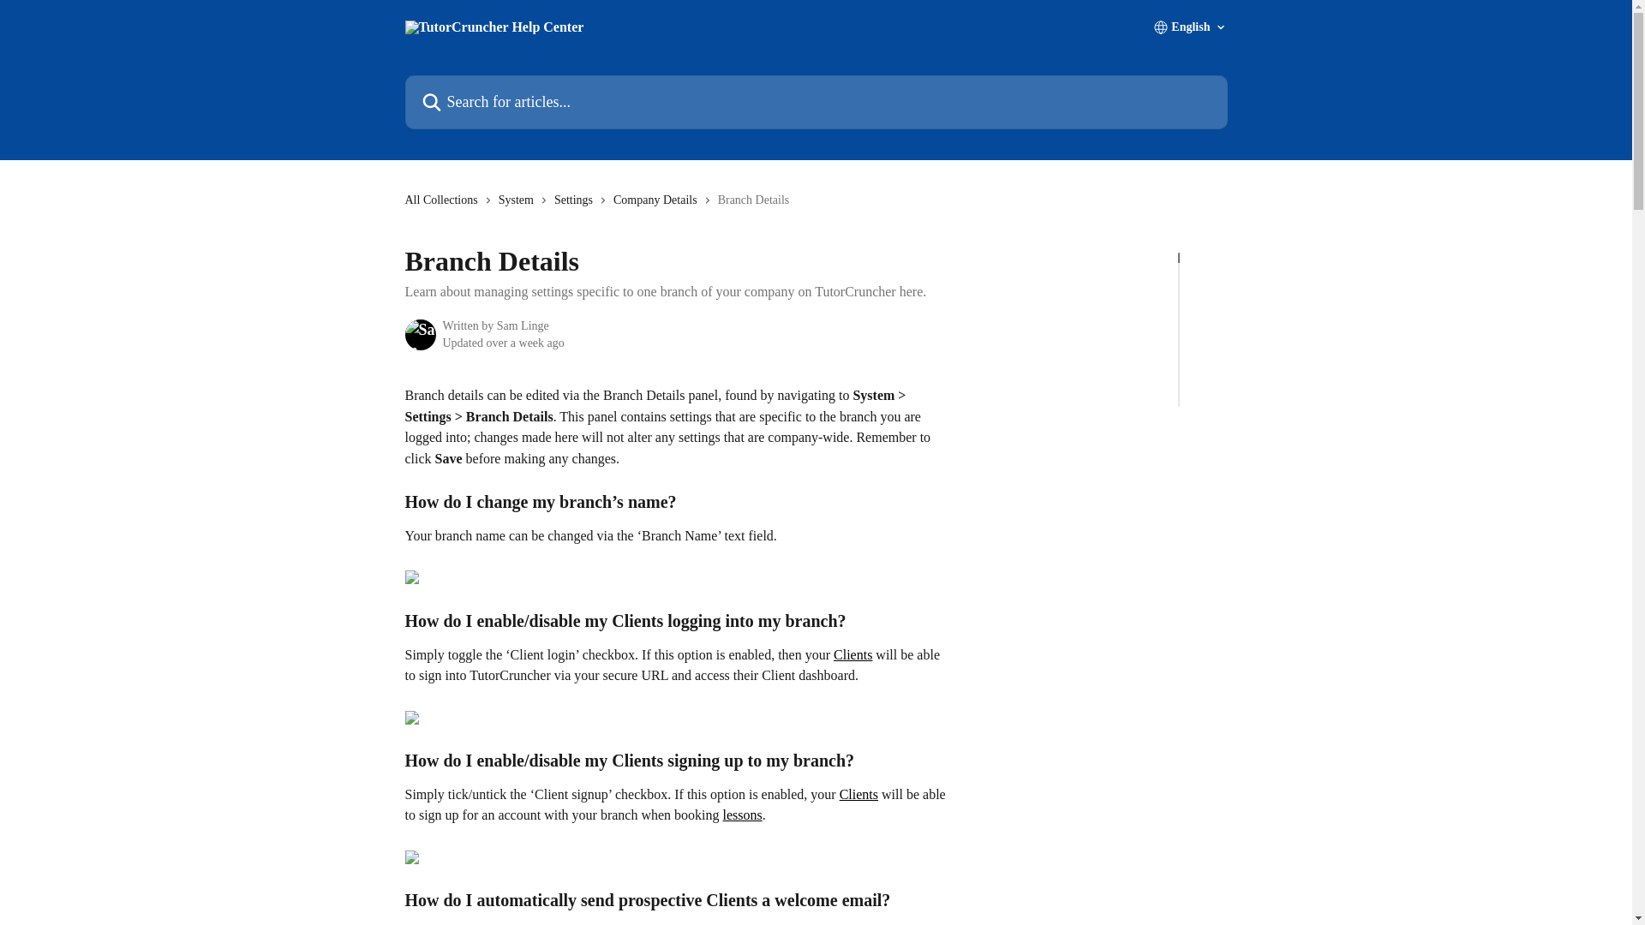  I want to click on All Collections, so click(444, 200).